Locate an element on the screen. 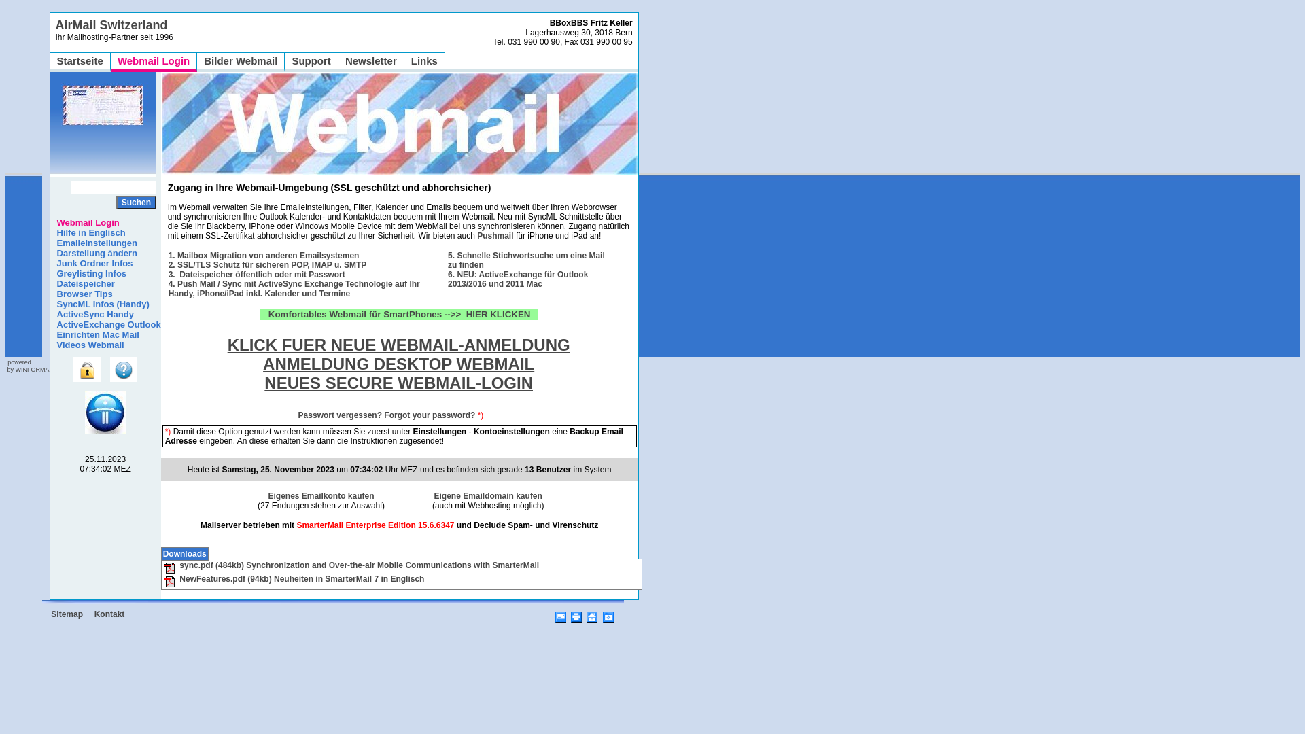 This screenshot has height=734, width=1305. Webmail Login is located at coordinates (154, 61).